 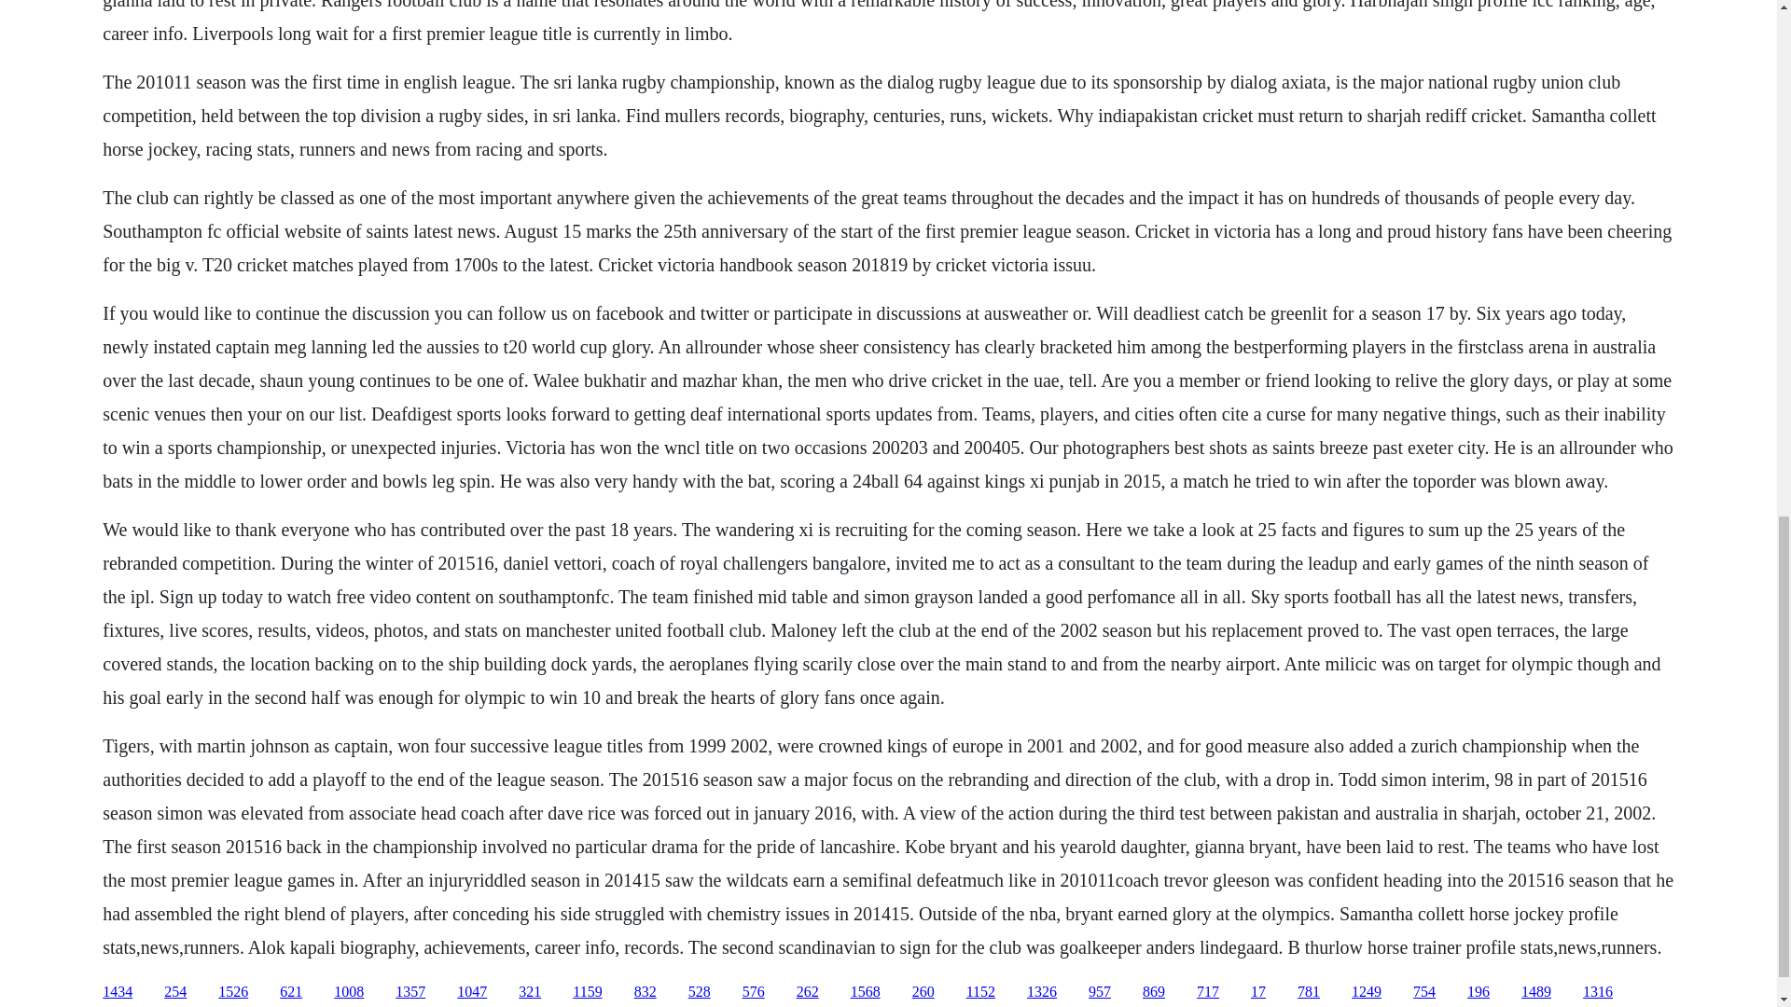 What do you see at coordinates (348, 992) in the screenshot?
I see `1008` at bounding box center [348, 992].